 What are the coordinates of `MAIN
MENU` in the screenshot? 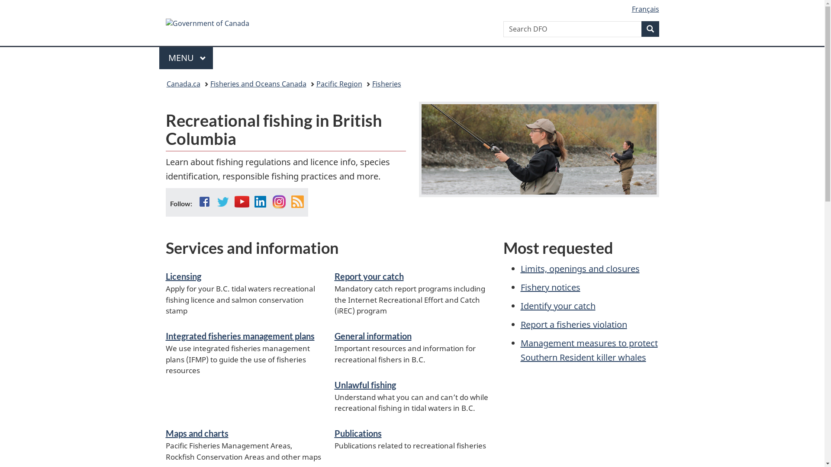 It's located at (186, 58).